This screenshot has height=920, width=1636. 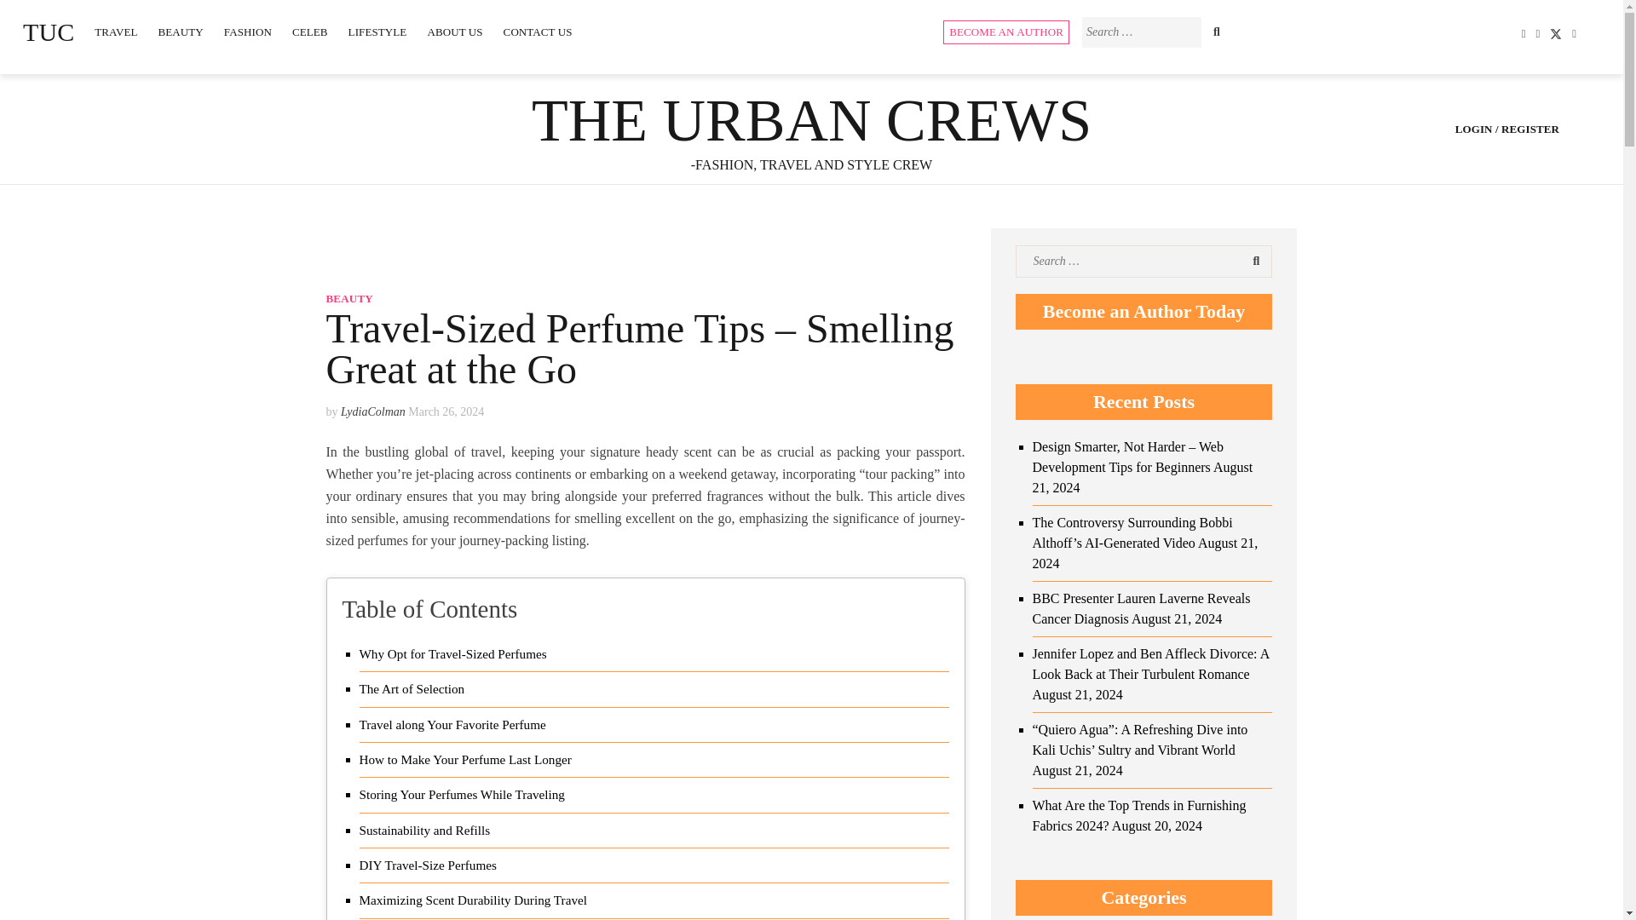 I want to click on The Art of Selection, so click(x=412, y=688).